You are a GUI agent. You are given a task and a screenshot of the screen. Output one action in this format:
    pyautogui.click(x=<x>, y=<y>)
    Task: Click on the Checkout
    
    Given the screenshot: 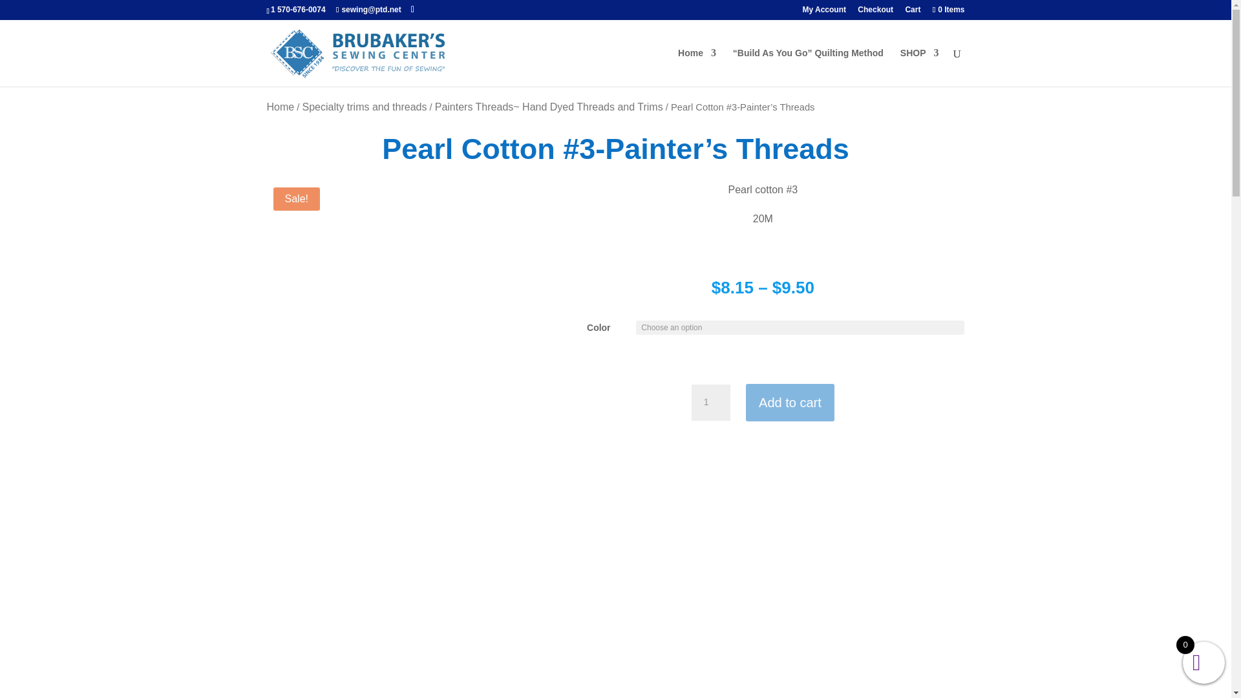 What is the action you would take?
    pyautogui.click(x=875, y=12)
    